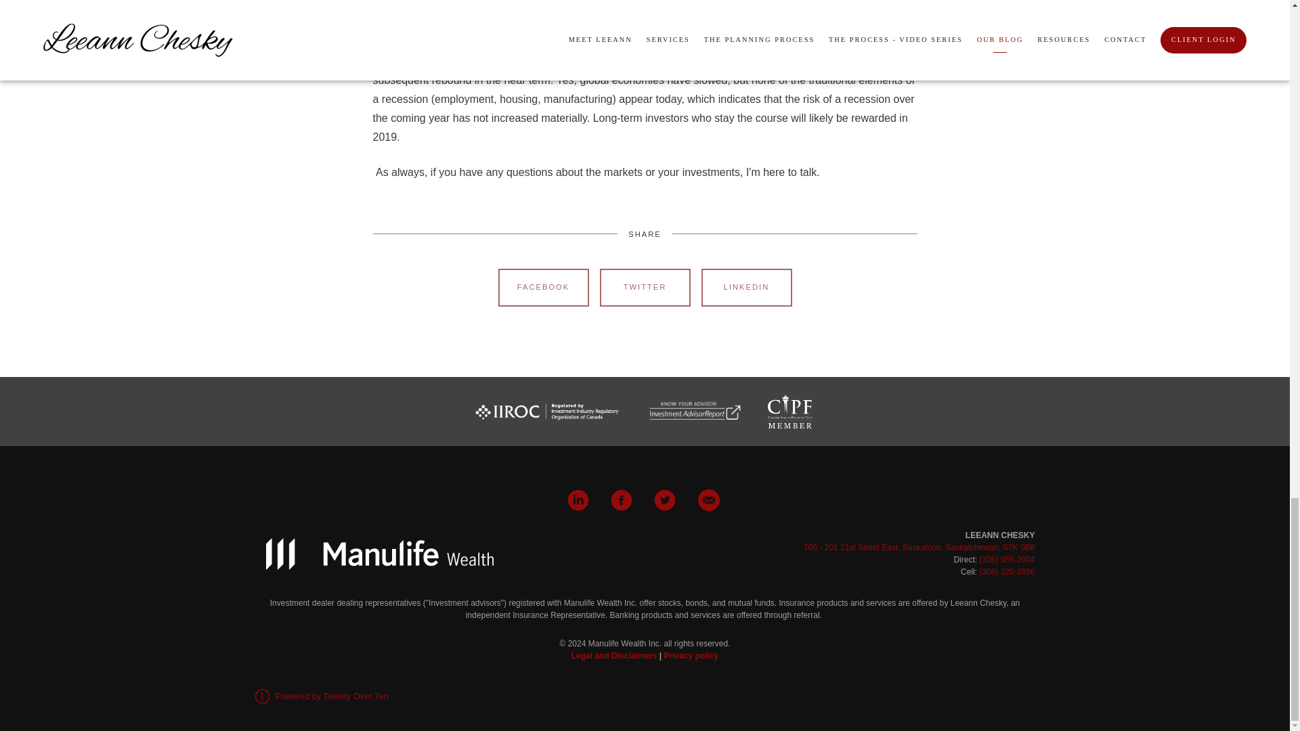 This screenshot has width=1300, height=731. Describe the element at coordinates (543, 287) in the screenshot. I see `FACEBOOK` at that location.